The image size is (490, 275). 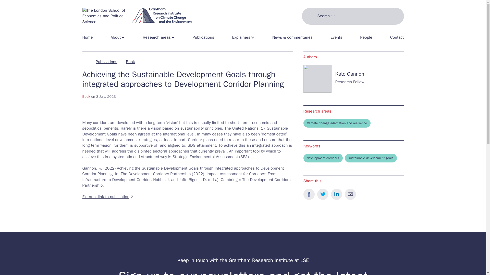 What do you see at coordinates (204, 37) in the screenshot?
I see `Publications` at bounding box center [204, 37].